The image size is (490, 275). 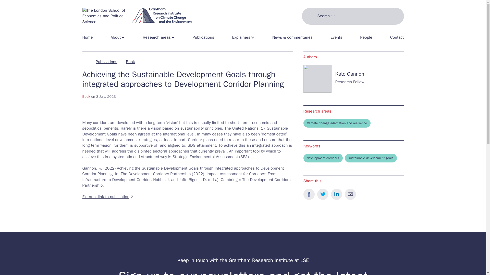 What do you see at coordinates (204, 37) in the screenshot?
I see `Publications` at bounding box center [204, 37].